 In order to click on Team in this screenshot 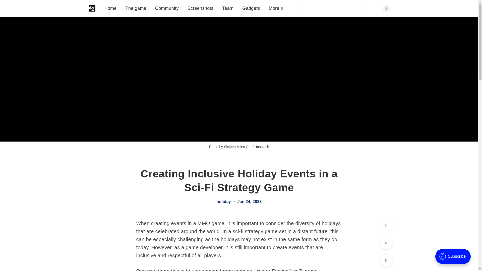, I will do `click(228, 7)`.